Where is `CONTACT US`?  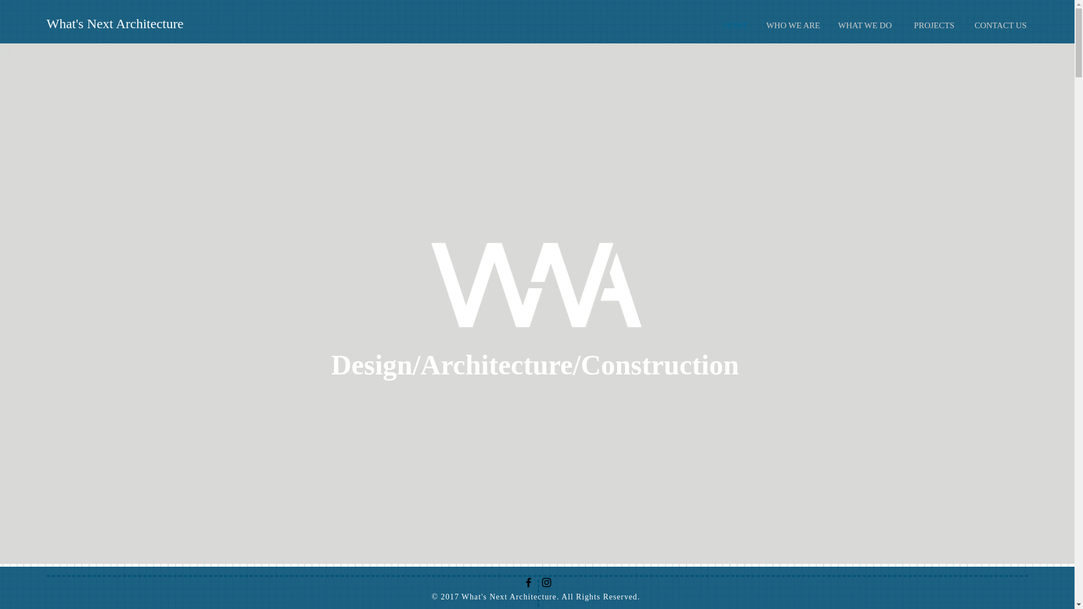
CONTACT US is located at coordinates (998, 25).